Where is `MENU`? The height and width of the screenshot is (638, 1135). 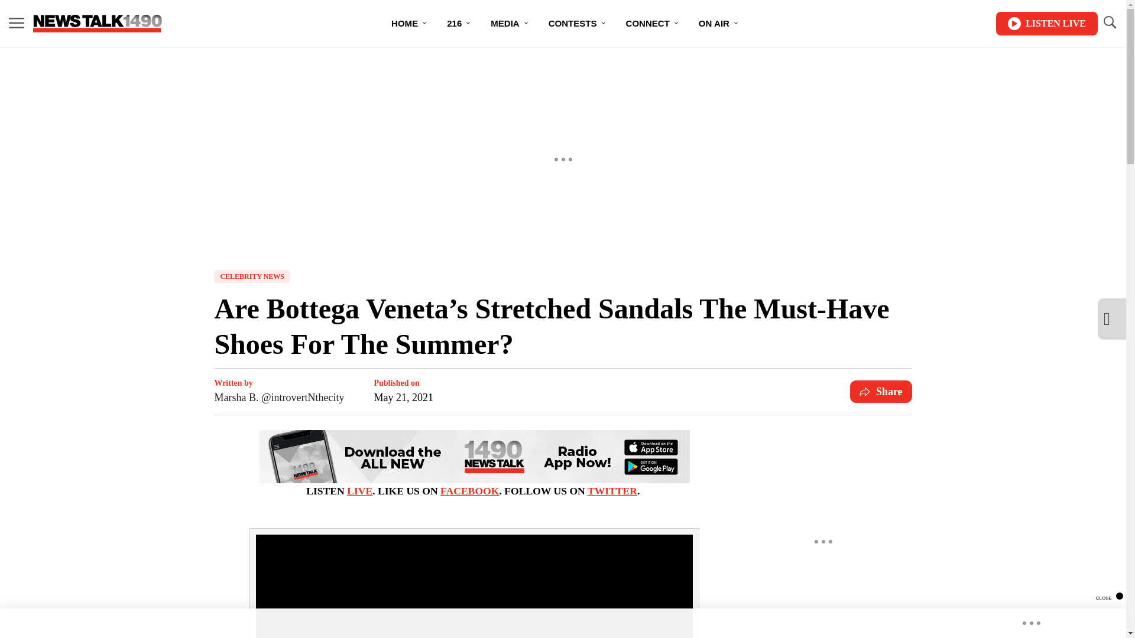 MENU is located at coordinates (17, 24).